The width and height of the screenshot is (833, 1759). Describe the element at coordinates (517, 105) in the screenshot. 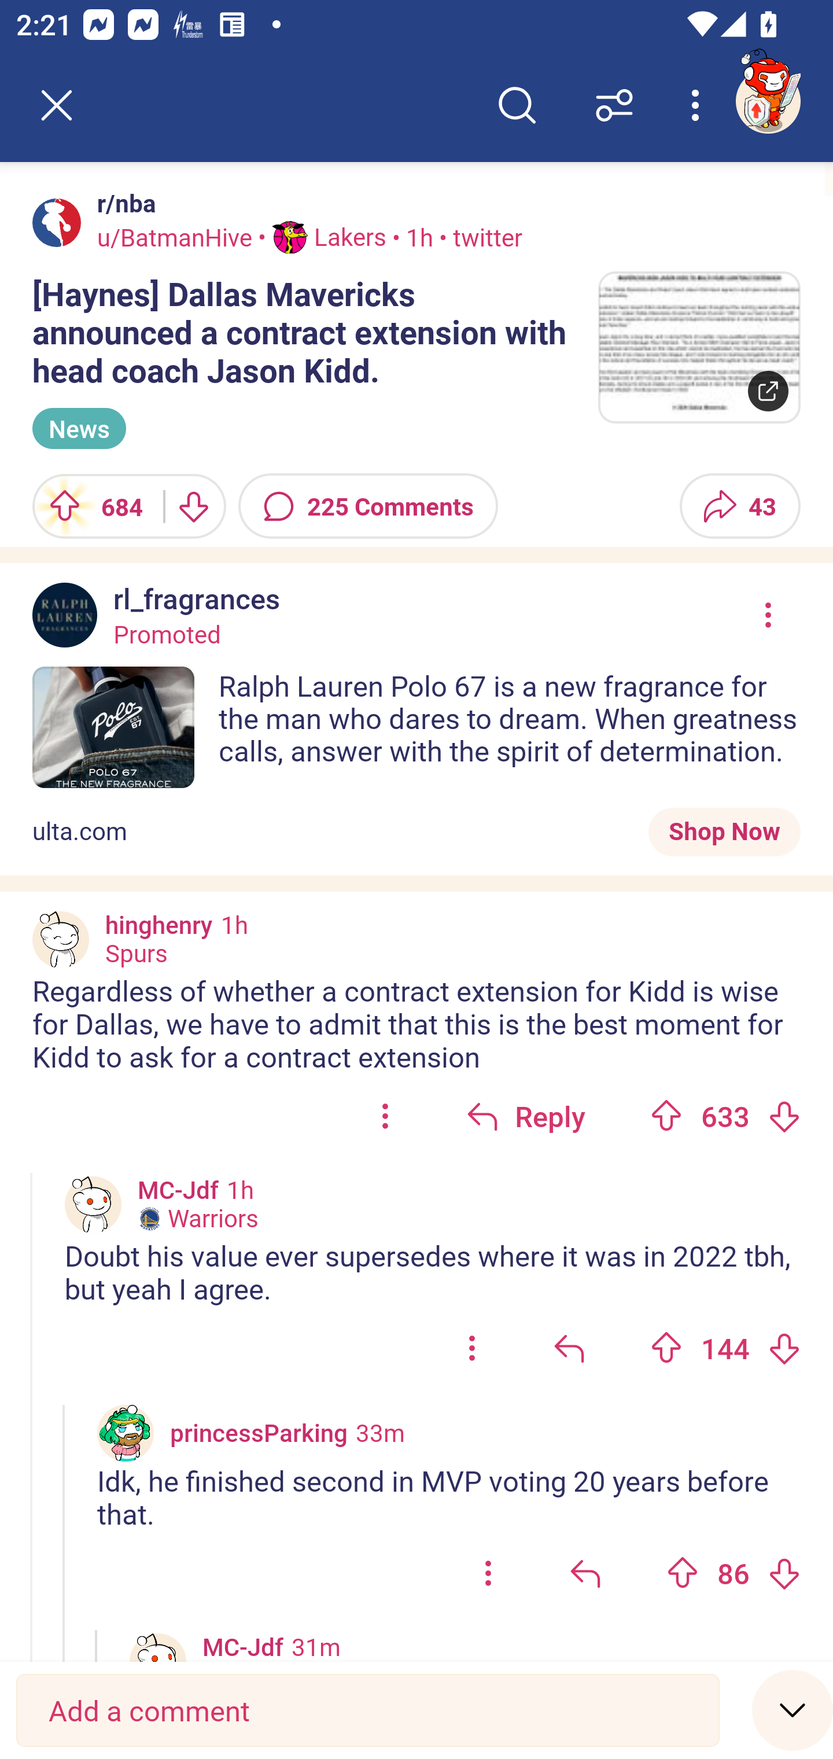

I see `Search comments` at that location.